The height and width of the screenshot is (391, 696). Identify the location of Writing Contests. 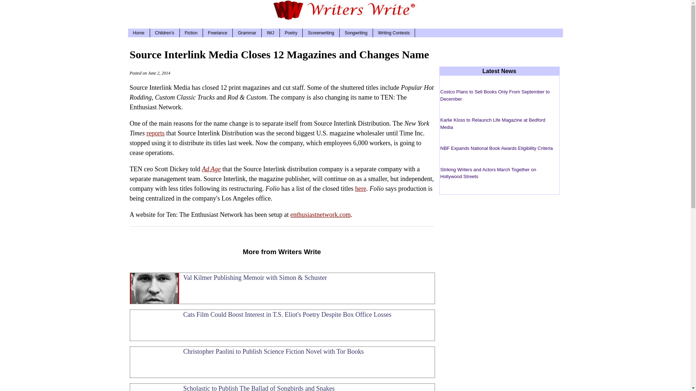
(394, 33).